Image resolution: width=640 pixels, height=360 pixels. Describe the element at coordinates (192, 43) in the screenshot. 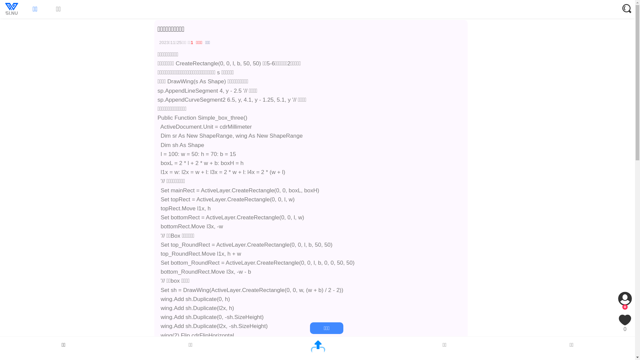

I see `1` at that location.